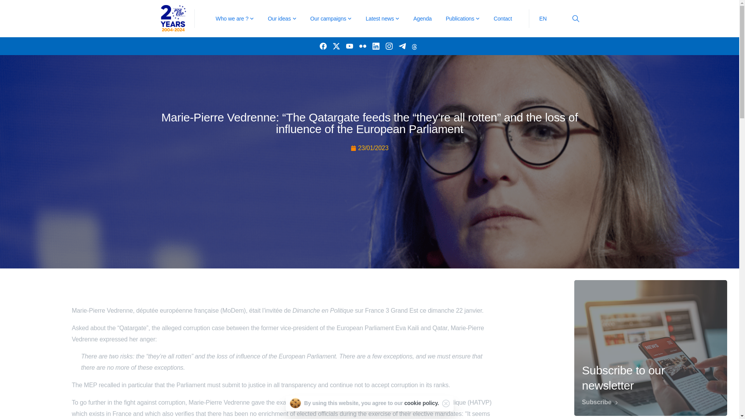 The width and height of the screenshot is (745, 419). What do you see at coordinates (463, 19) in the screenshot?
I see `Publications` at bounding box center [463, 19].